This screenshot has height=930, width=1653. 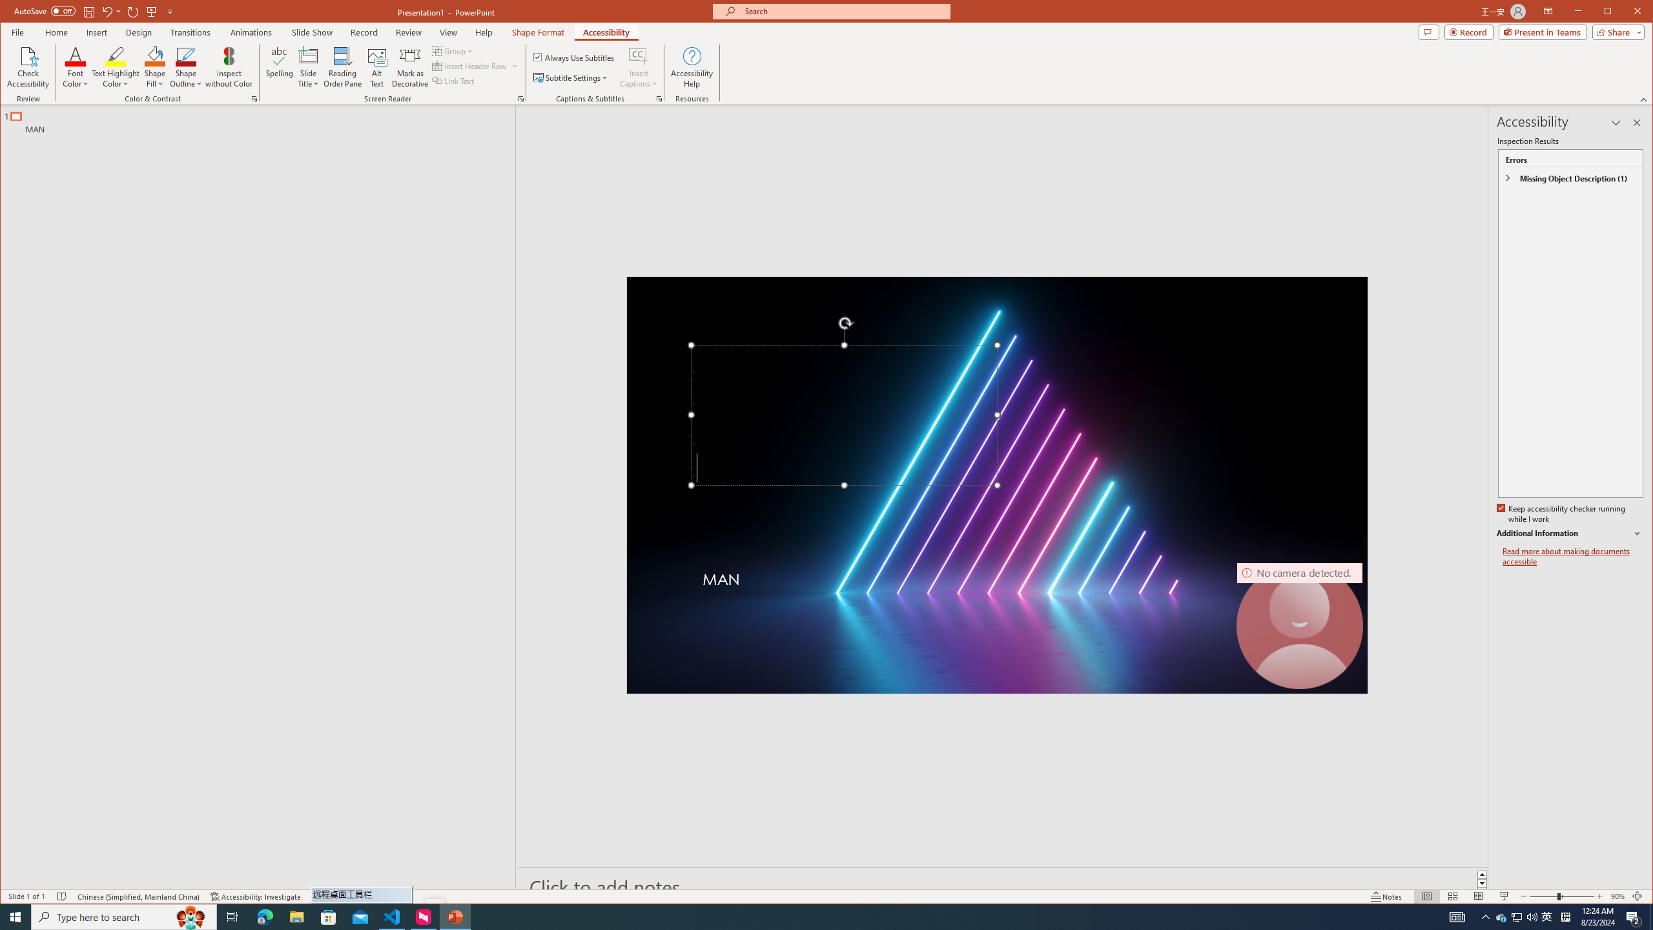 I want to click on Additional Information, so click(x=1569, y=533).